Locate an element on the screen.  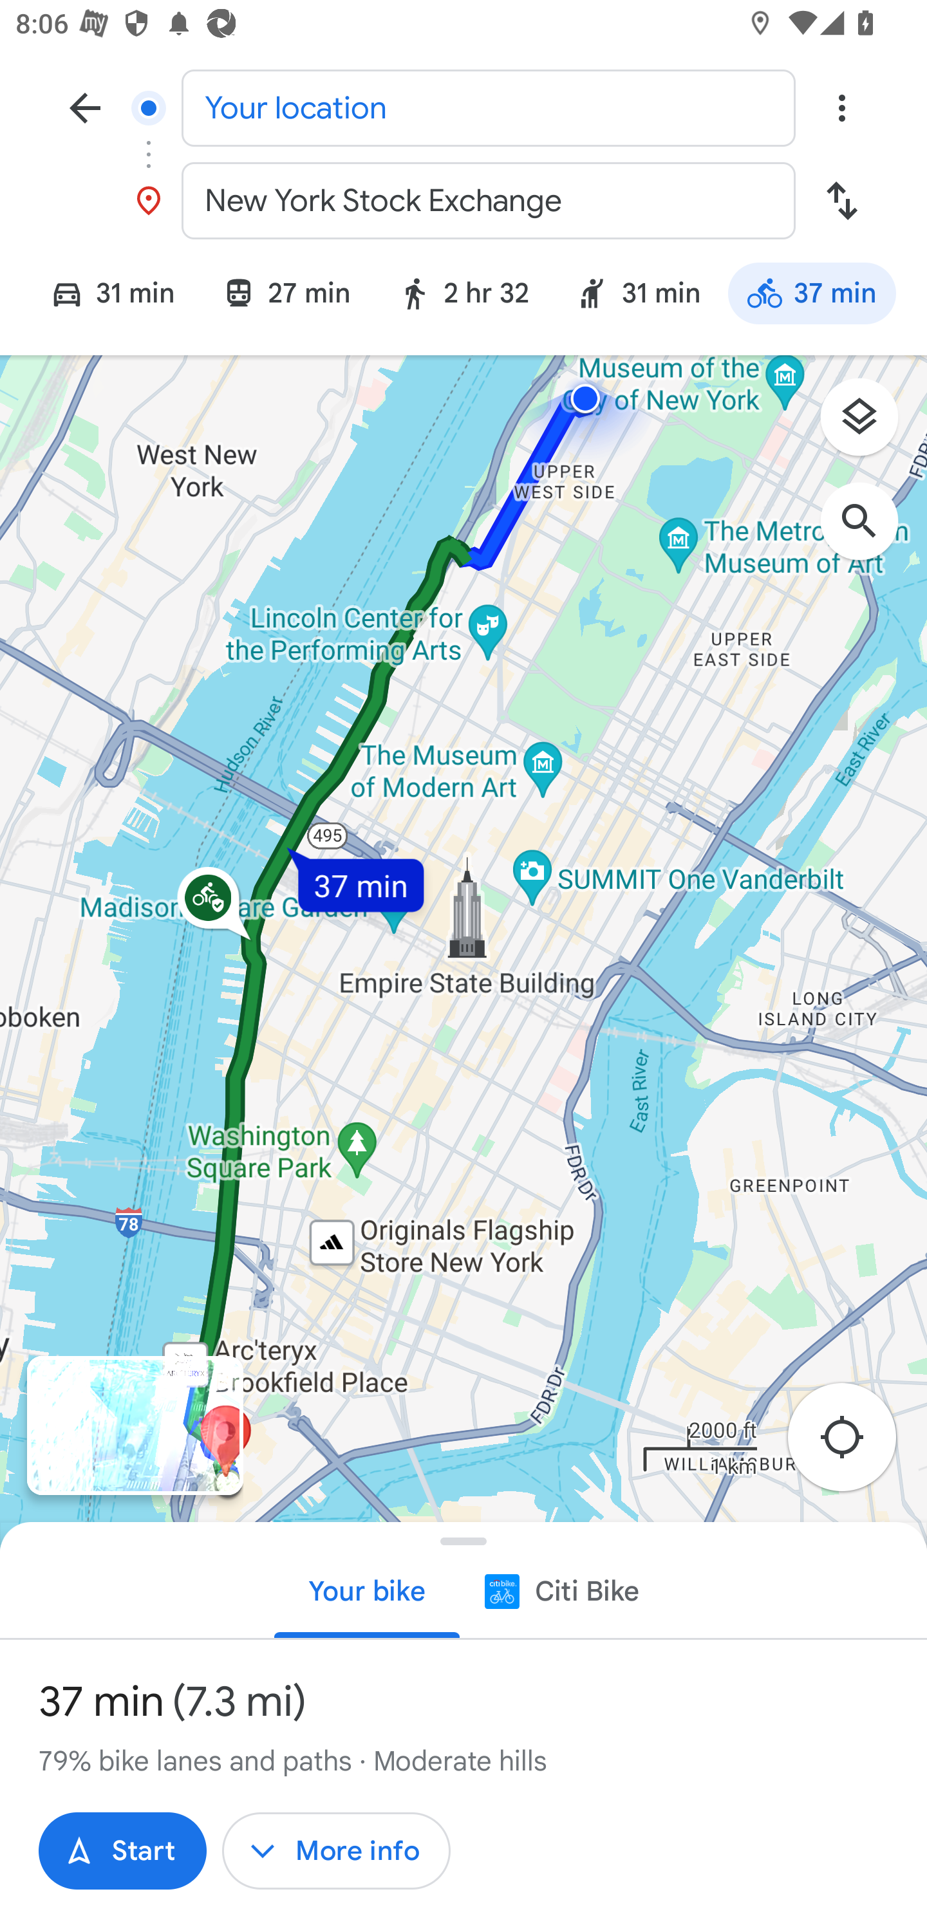
More info More info More info is located at coordinates (336, 1851).